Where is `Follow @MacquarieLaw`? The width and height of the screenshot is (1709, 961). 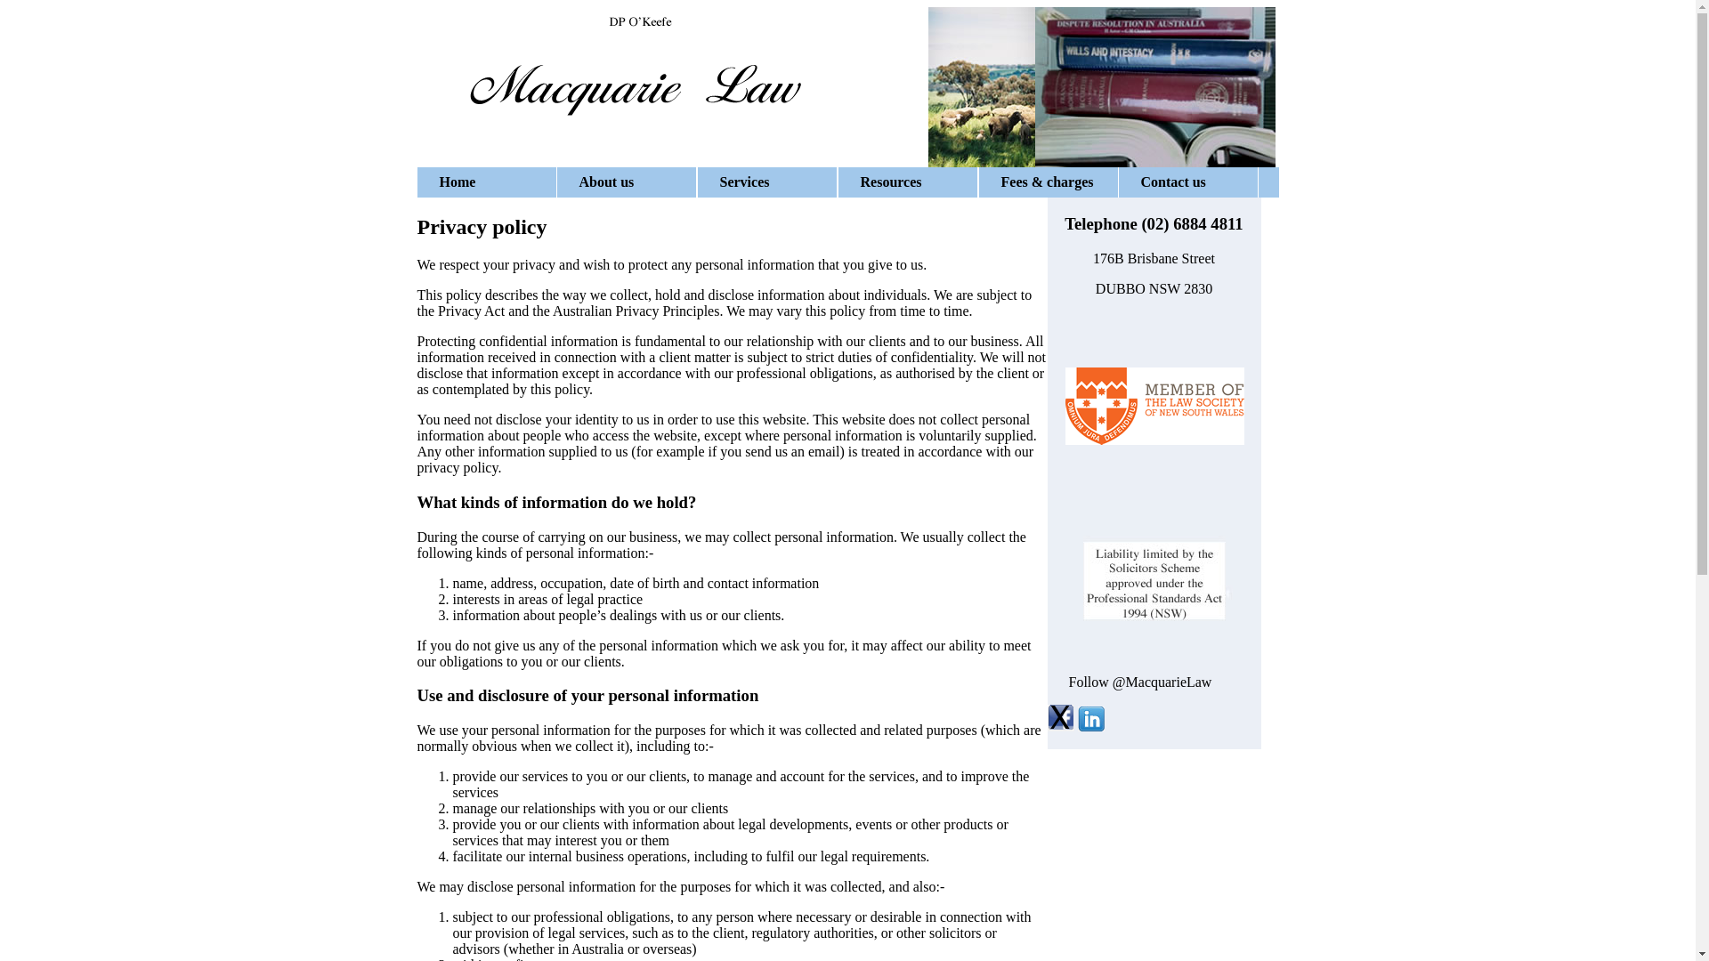
Follow @MacquarieLaw is located at coordinates (1139, 682).